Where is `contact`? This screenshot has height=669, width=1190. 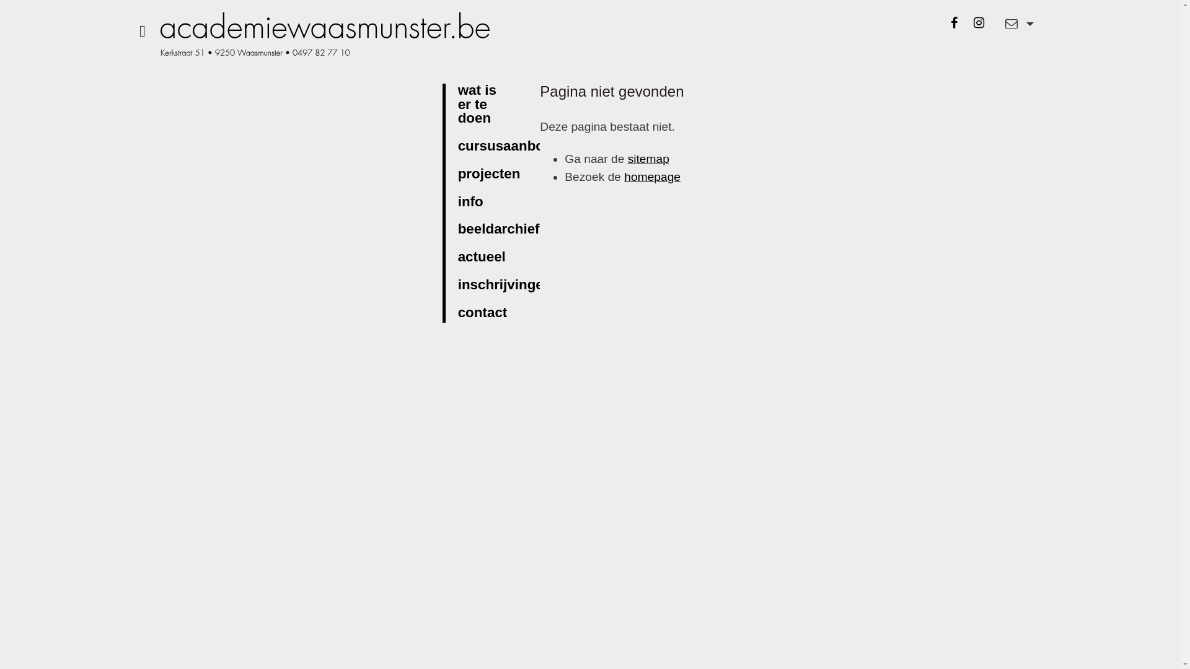 contact is located at coordinates (487, 313).